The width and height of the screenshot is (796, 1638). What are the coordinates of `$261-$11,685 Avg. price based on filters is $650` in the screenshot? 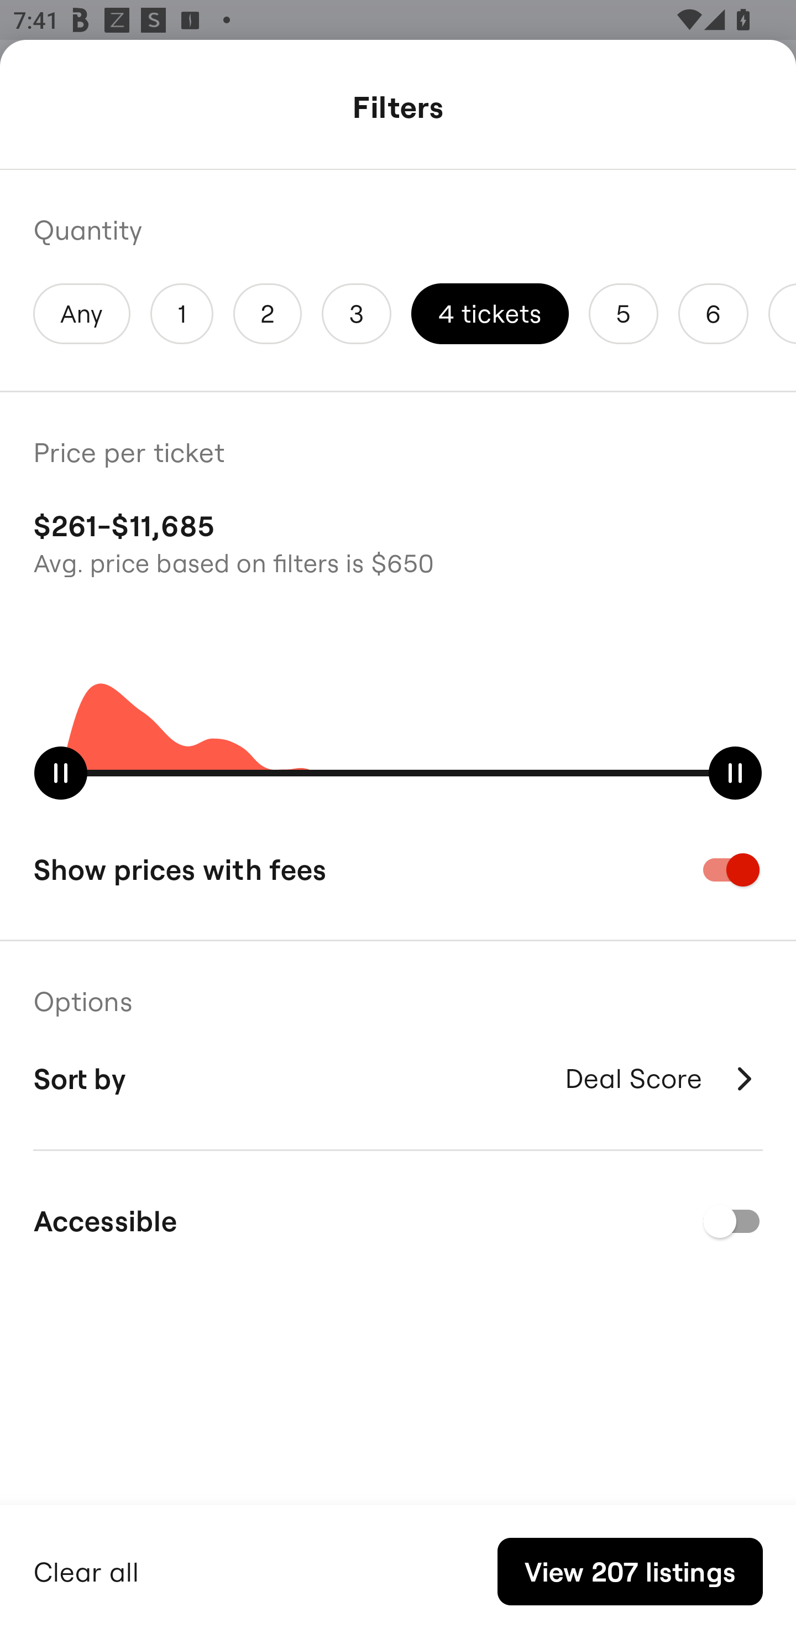 It's located at (398, 541).